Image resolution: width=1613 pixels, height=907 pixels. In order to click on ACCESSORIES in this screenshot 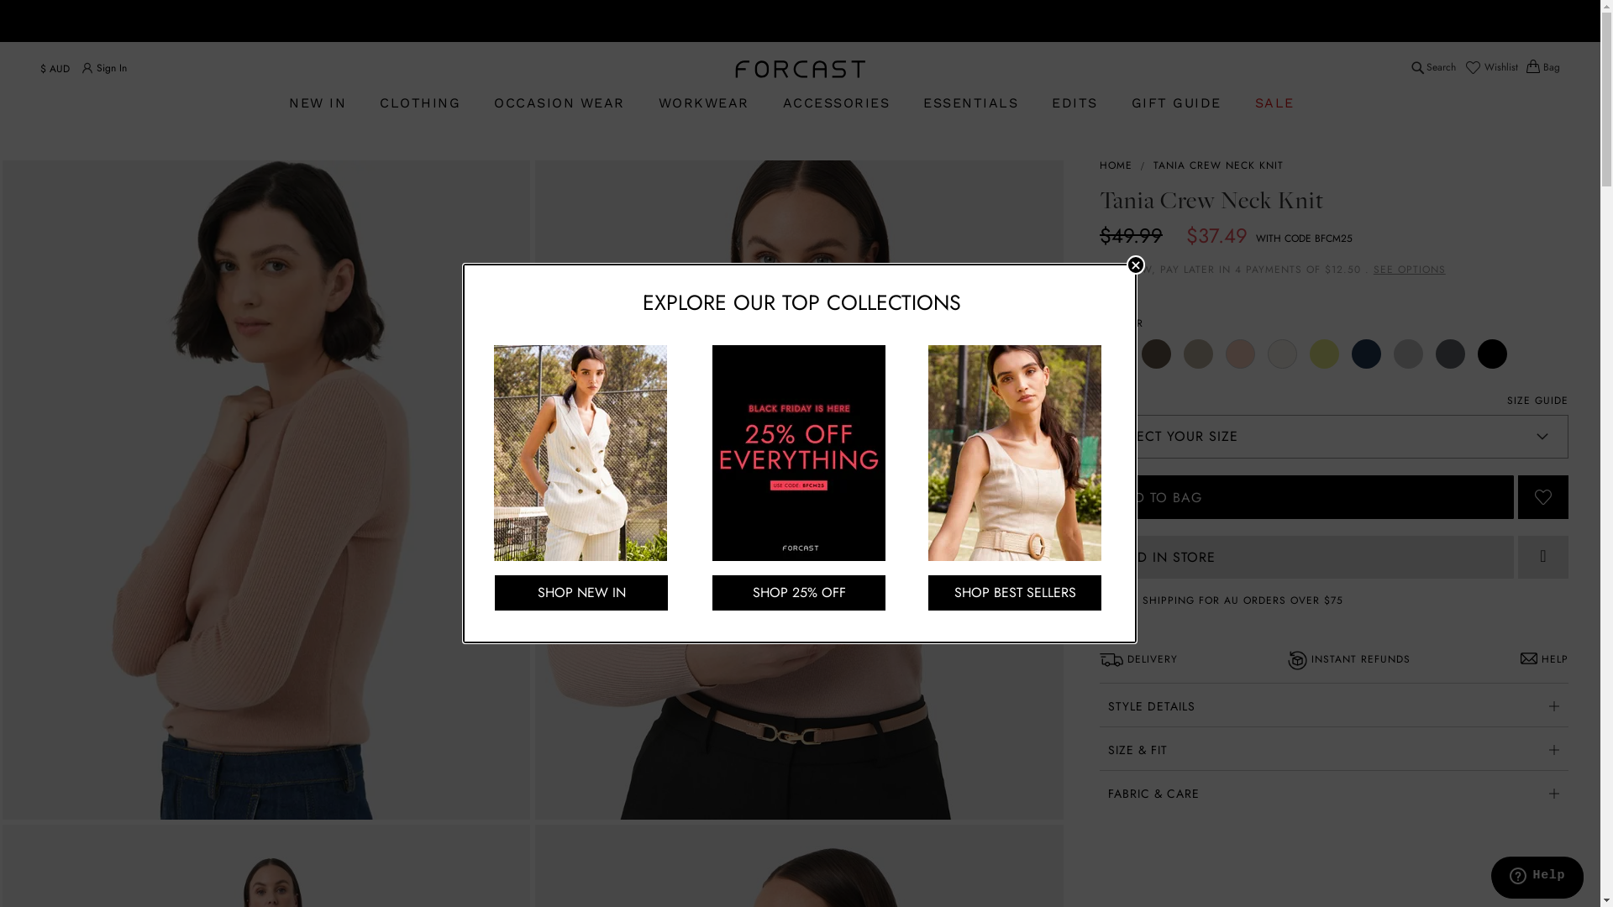, I will do `click(837, 104)`.